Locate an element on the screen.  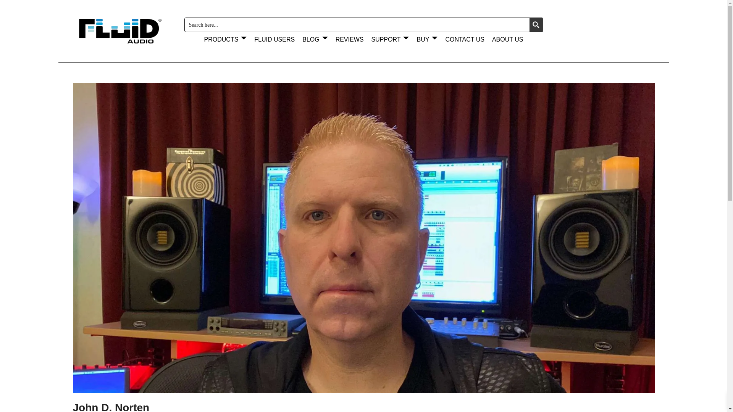
SUPPORT is located at coordinates (389, 40).